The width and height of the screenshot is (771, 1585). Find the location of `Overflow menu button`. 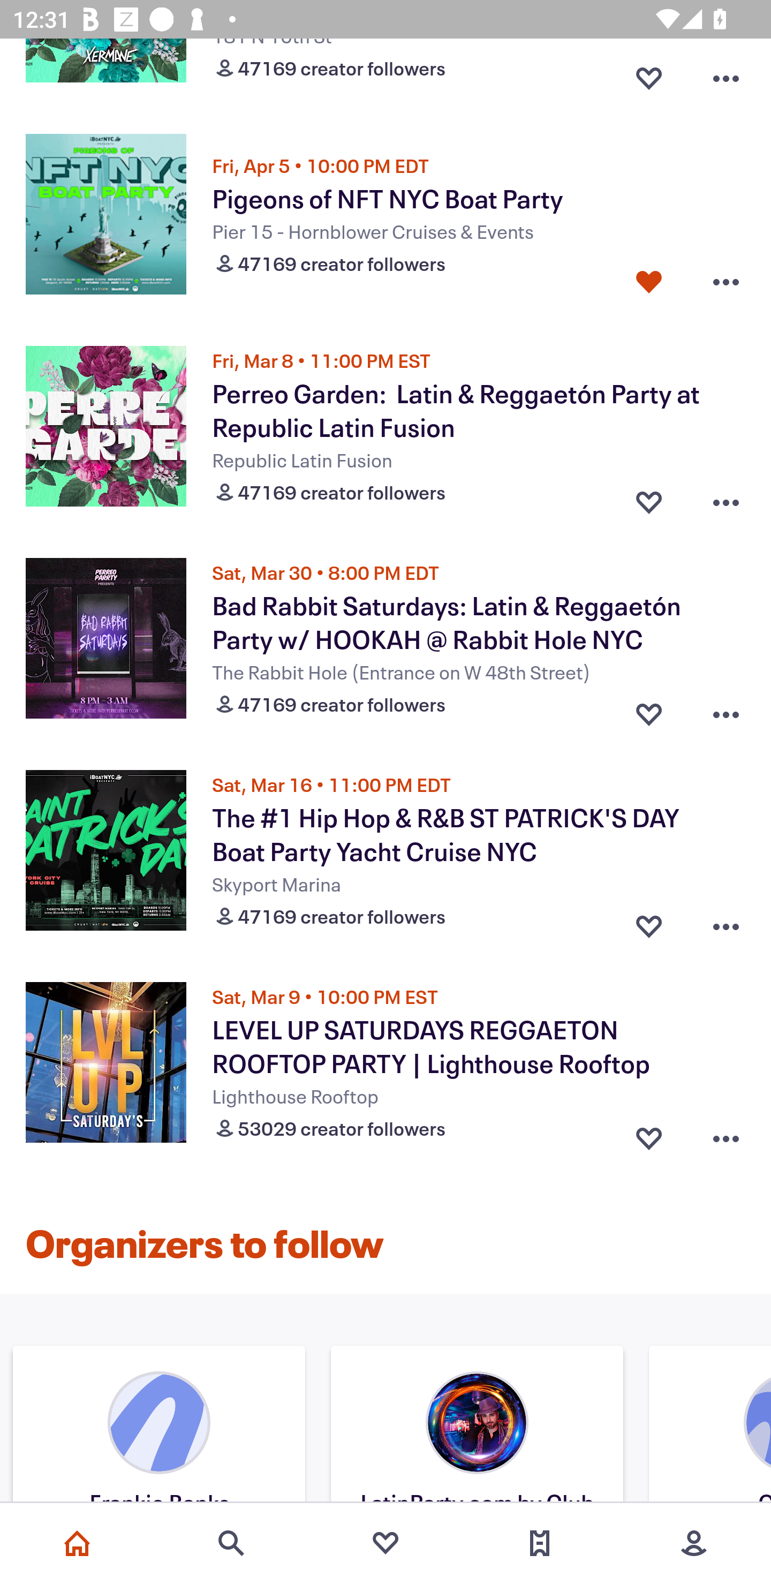

Overflow menu button is located at coordinates (726, 711).